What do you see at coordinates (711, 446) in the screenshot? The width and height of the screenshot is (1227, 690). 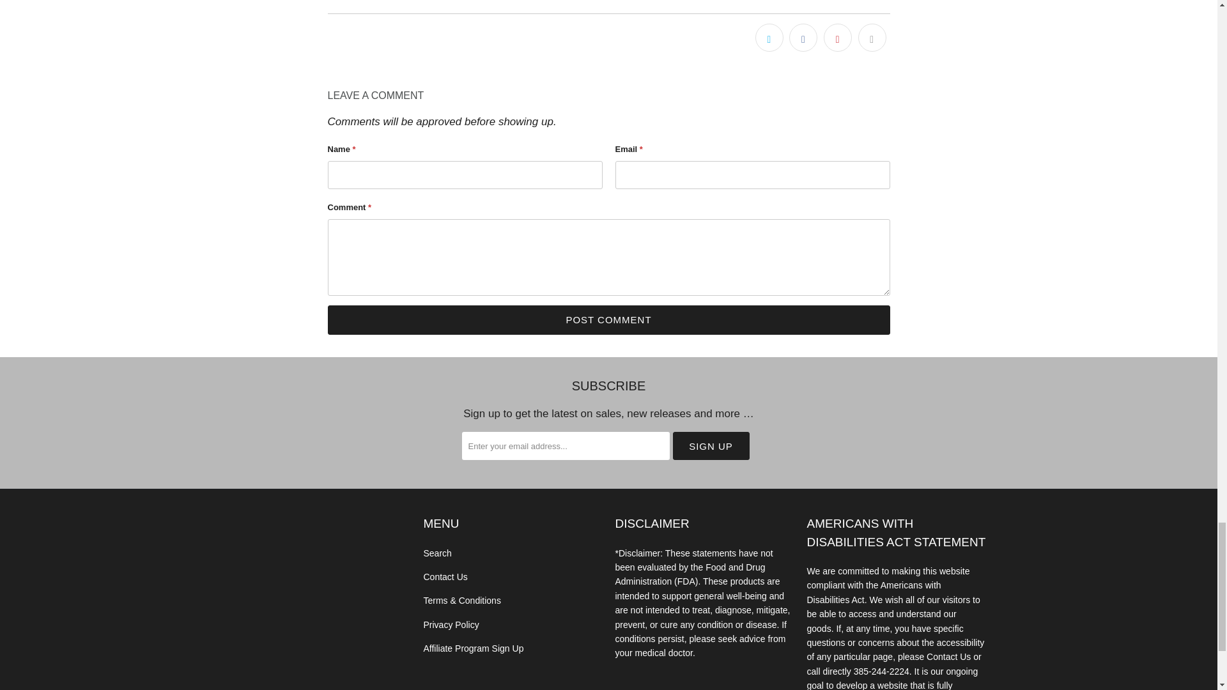 I see `Sign Up` at bounding box center [711, 446].